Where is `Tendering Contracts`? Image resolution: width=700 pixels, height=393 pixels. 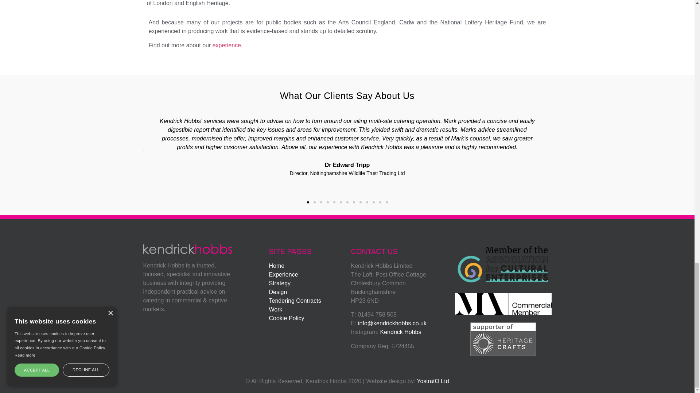
Tendering Contracts is located at coordinates (295, 301).